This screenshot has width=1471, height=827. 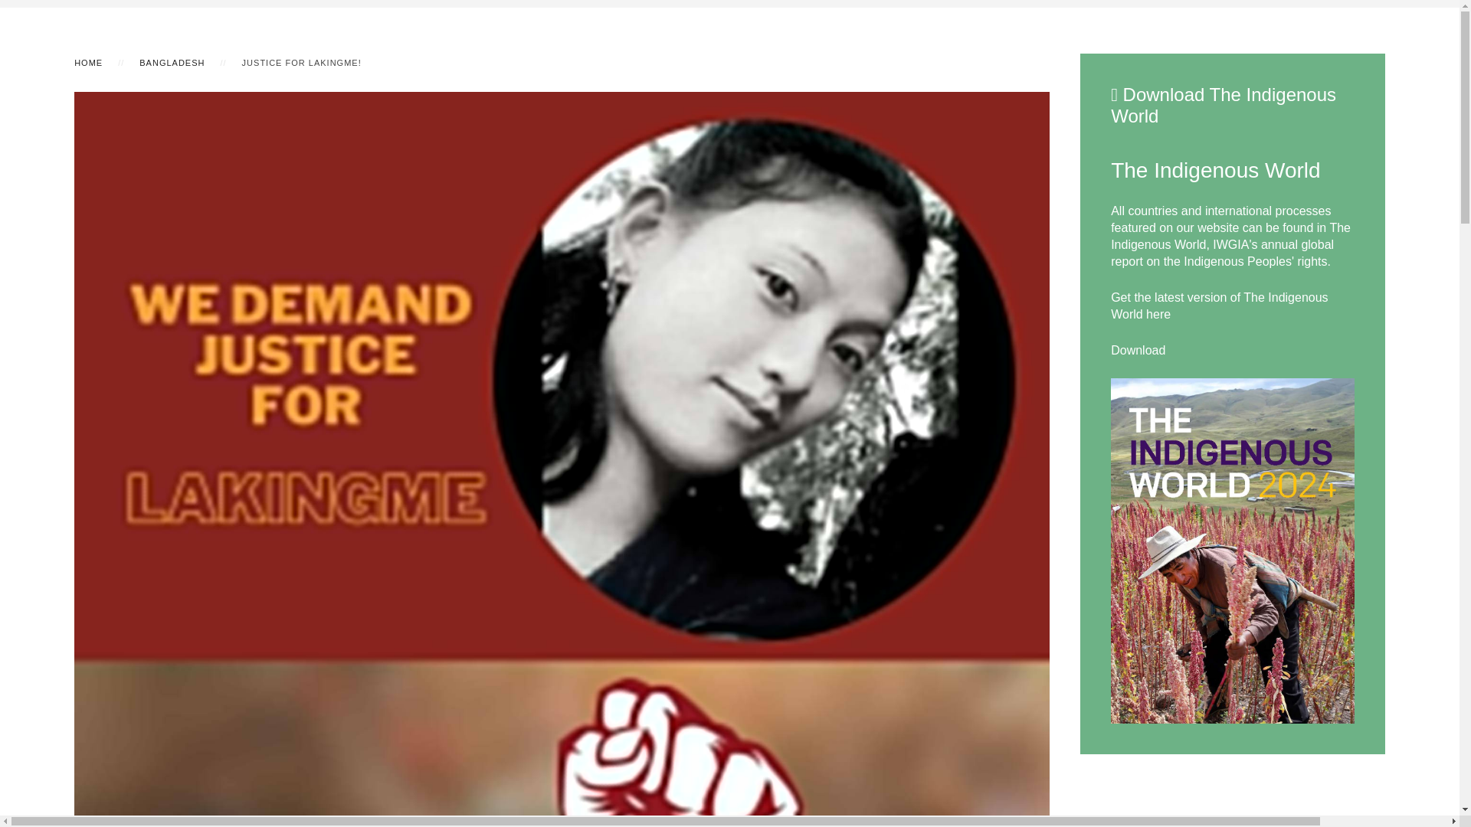 I want to click on ES, so click(x=1339, y=73).